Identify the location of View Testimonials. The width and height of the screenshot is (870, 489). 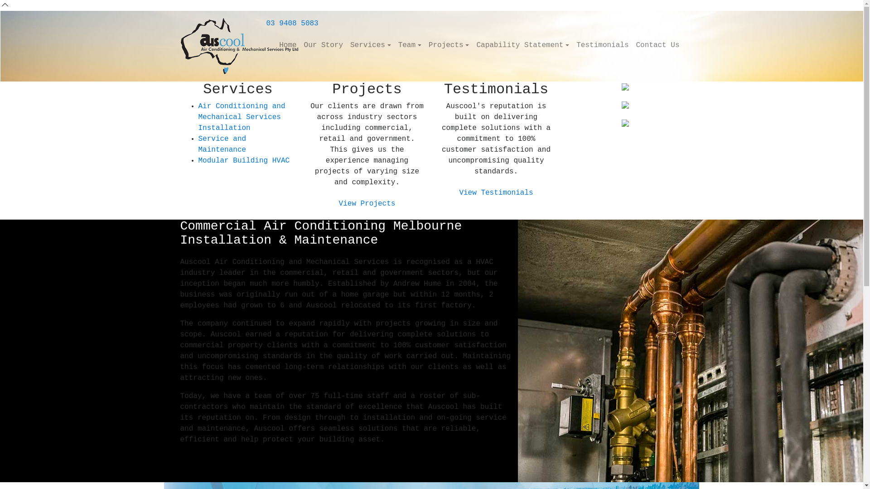
(496, 193).